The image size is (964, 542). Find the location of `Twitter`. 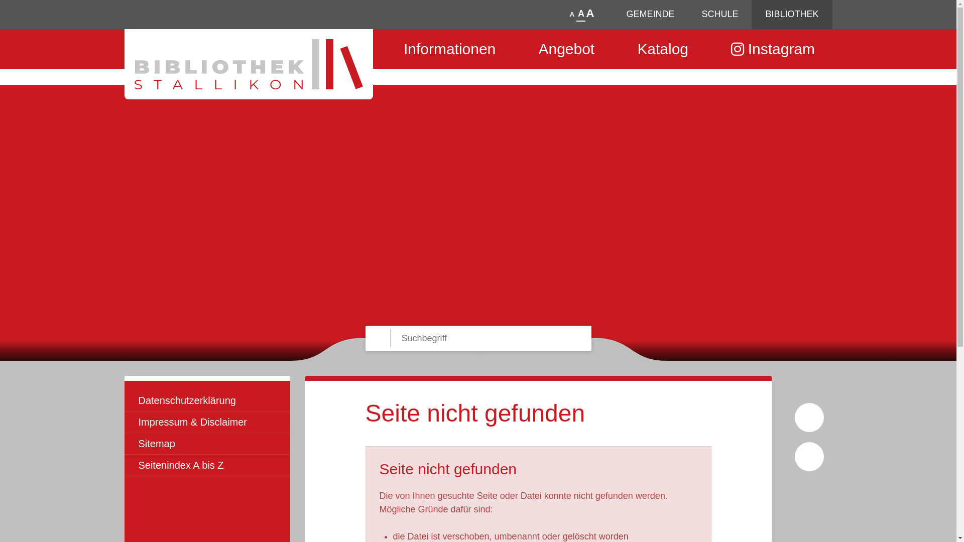

Twitter is located at coordinates (809, 515).